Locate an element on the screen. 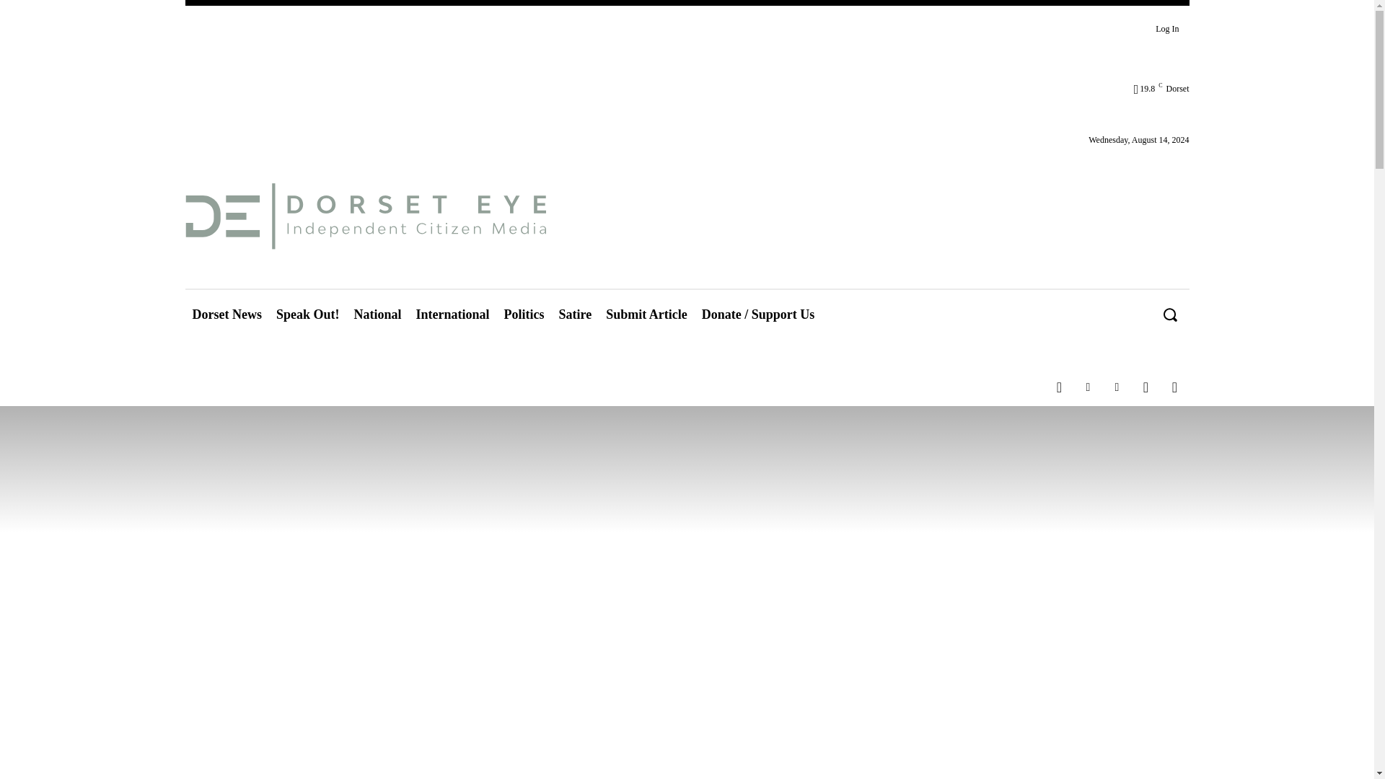 The image size is (1385, 779). Youtube is located at coordinates (1174, 387).